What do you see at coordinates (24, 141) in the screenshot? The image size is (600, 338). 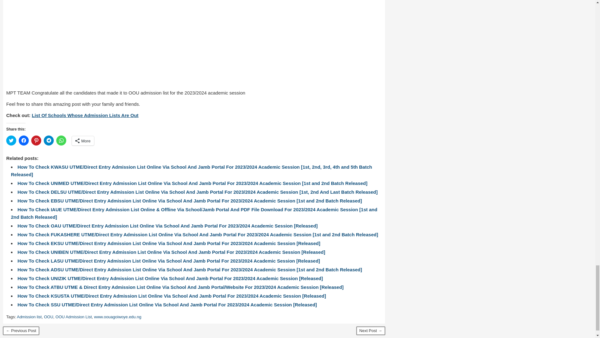 I see `Click to share on Facebook` at bounding box center [24, 141].